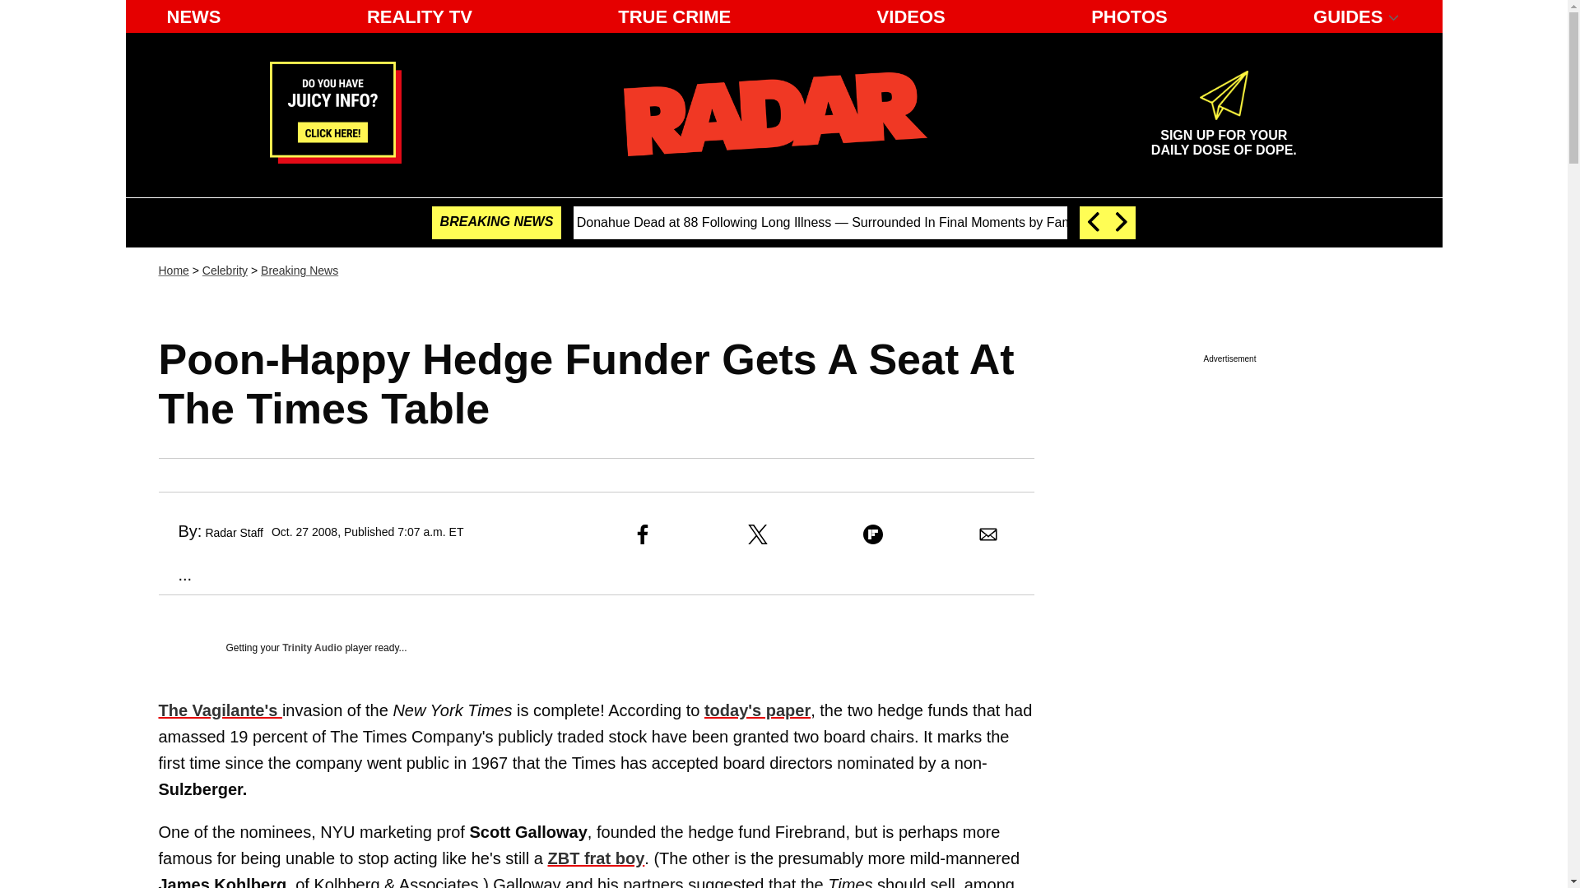  Describe the element at coordinates (299, 270) in the screenshot. I see `Breaking News` at that location.